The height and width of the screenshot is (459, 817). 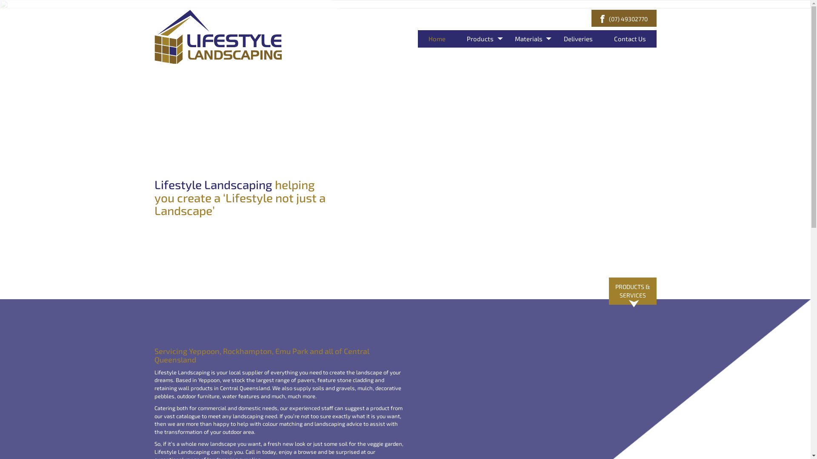 What do you see at coordinates (628, 19) in the screenshot?
I see `(07) 49302770` at bounding box center [628, 19].